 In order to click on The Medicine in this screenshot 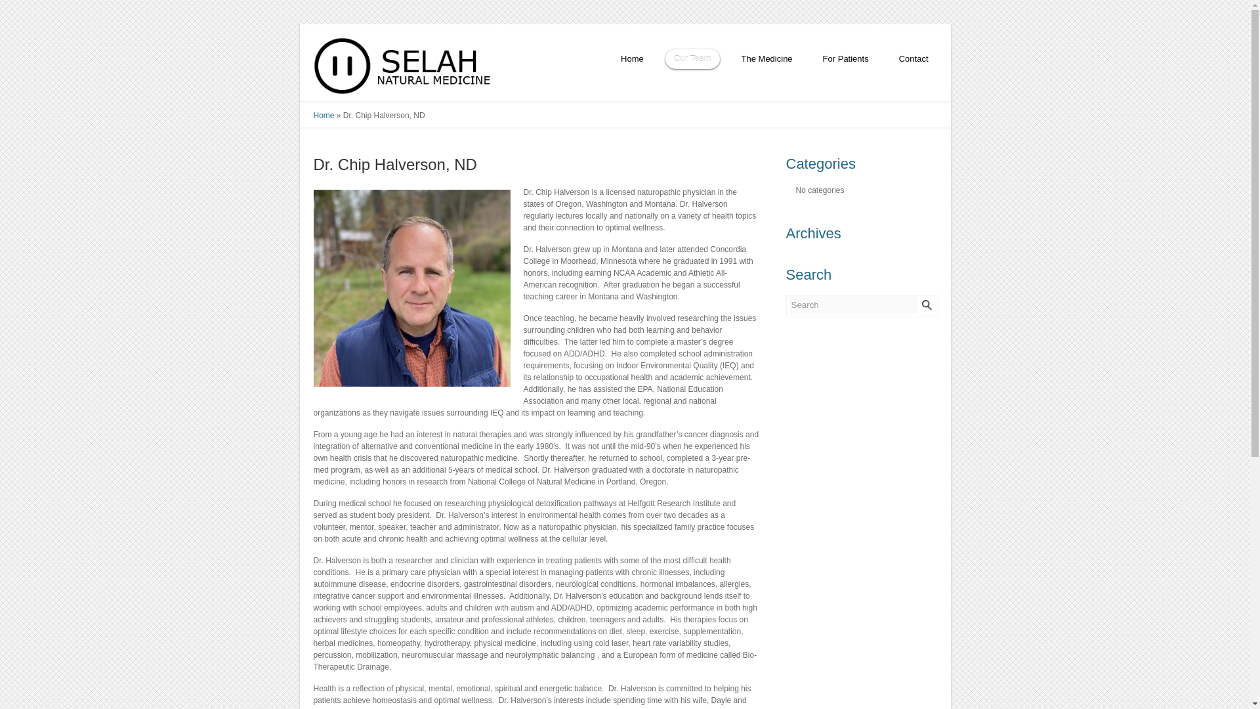, I will do `click(767, 61)`.